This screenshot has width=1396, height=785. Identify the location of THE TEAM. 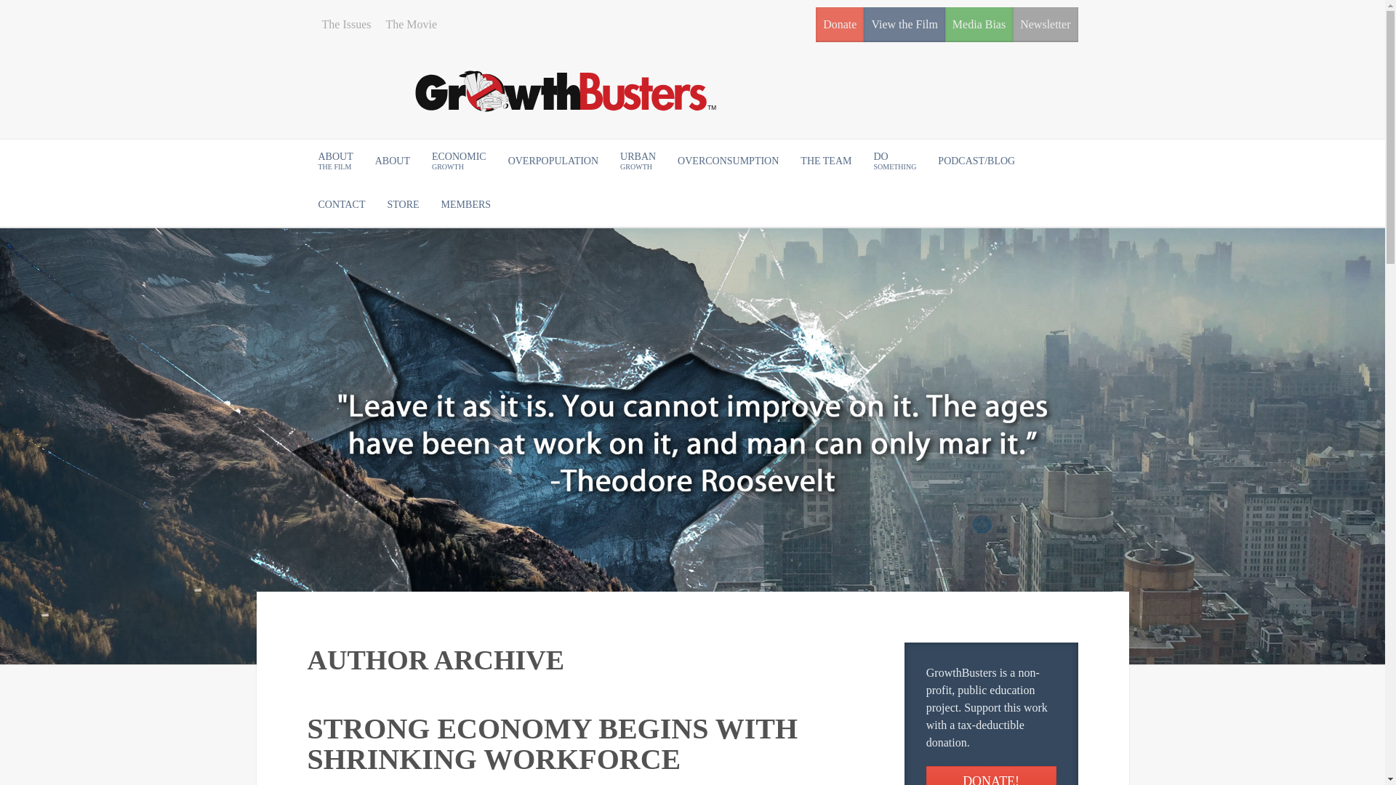
(393, 161).